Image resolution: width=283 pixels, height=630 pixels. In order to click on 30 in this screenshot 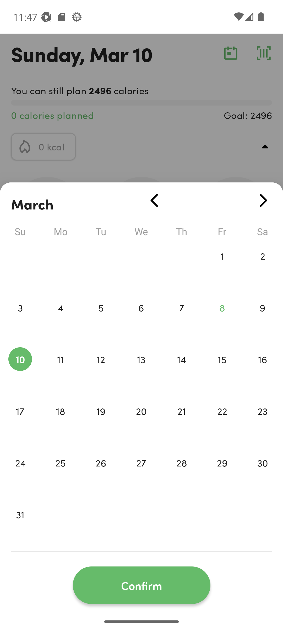, I will do `click(263, 474)`.